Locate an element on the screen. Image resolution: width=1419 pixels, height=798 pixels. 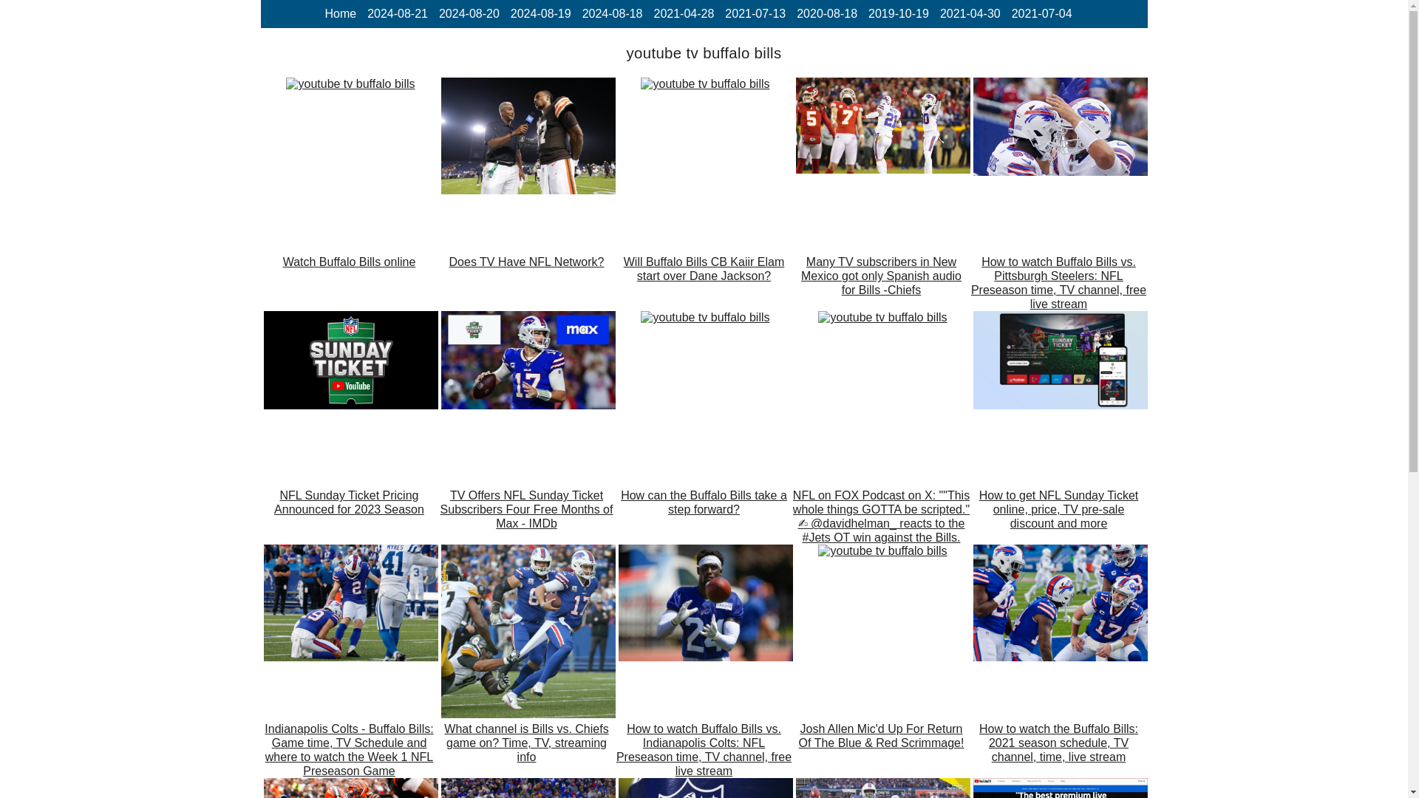
2024-08-19 is located at coordinates (541, 13).